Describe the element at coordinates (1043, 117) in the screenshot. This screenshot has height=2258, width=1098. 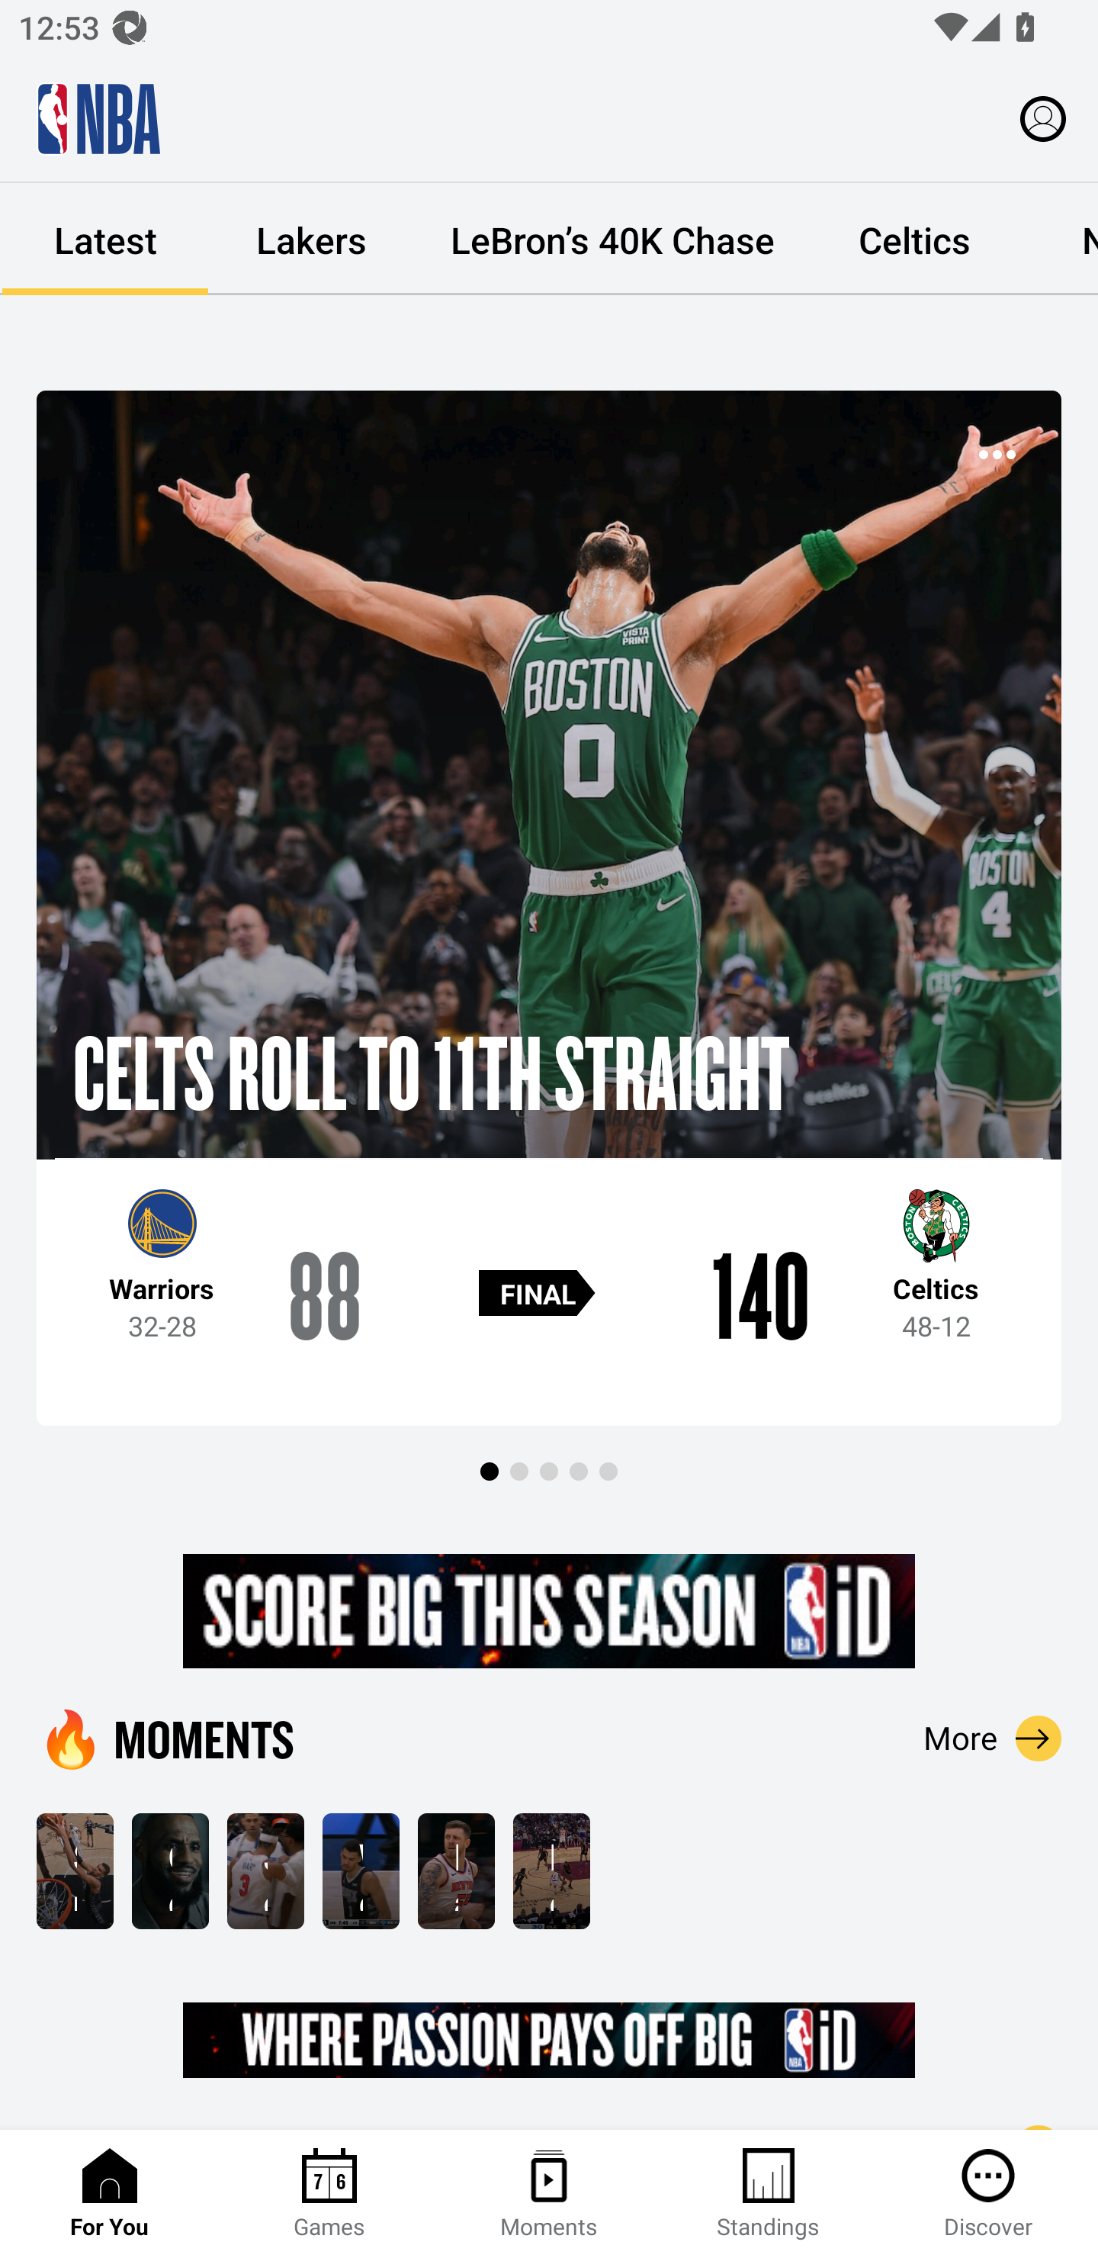
I see `Profile` at that location.